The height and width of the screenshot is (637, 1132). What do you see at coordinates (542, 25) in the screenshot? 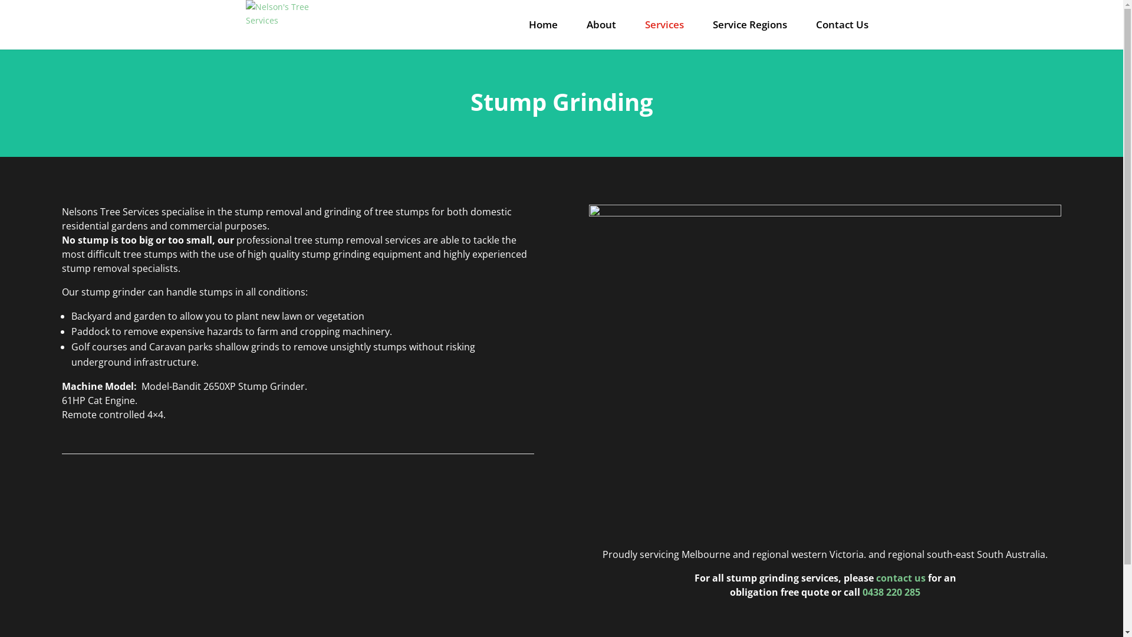
I see `Home` at bounding box center [542, 25].